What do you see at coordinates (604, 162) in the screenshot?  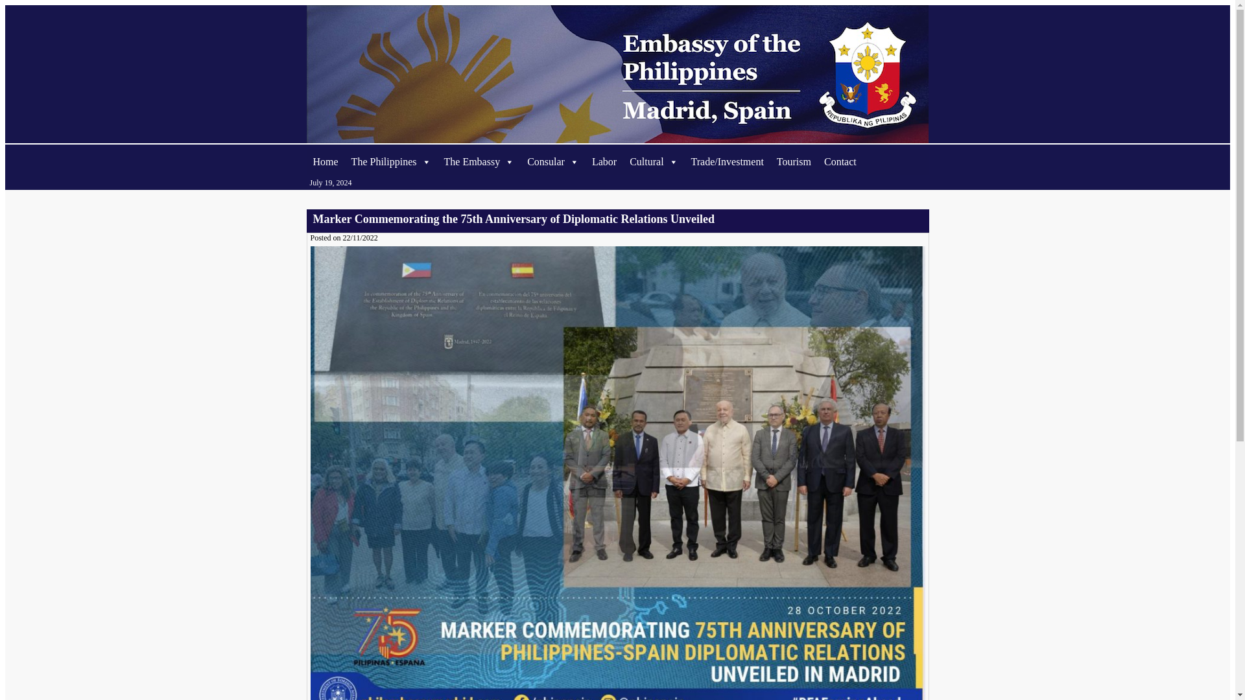 I see `Labor` at bounding box center [604, 162].